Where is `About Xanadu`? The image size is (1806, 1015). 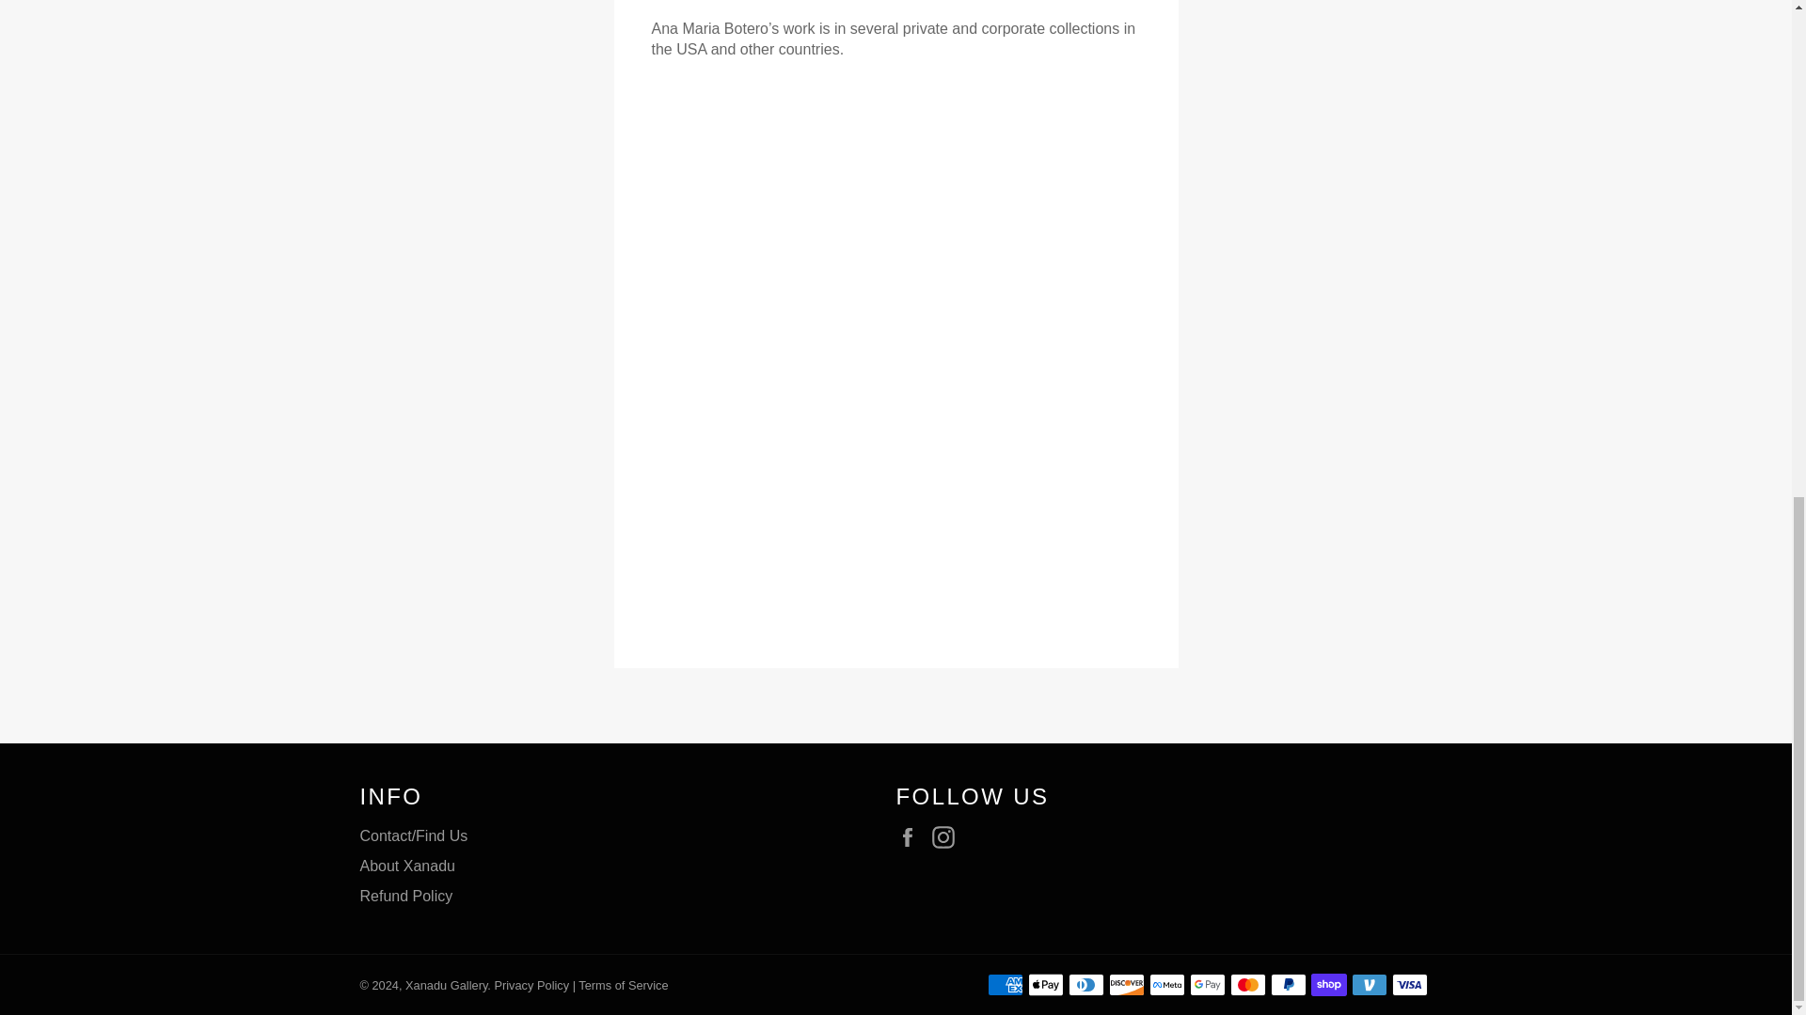 About Xanadu is located at coordinates (406, 865).